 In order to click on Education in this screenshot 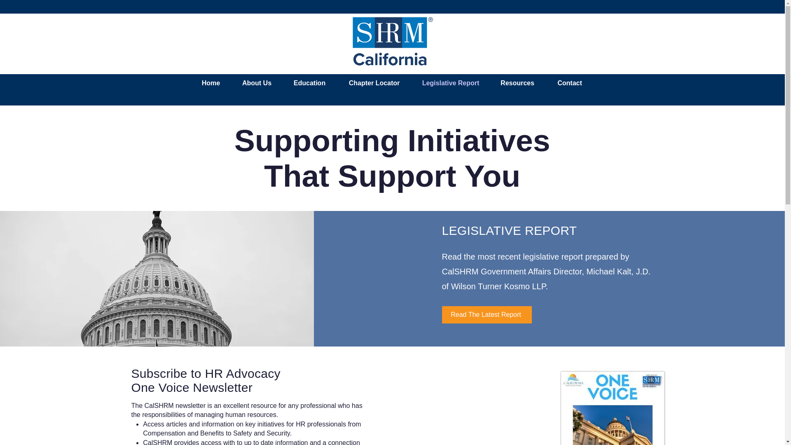, I will do `click(309, 83)`.